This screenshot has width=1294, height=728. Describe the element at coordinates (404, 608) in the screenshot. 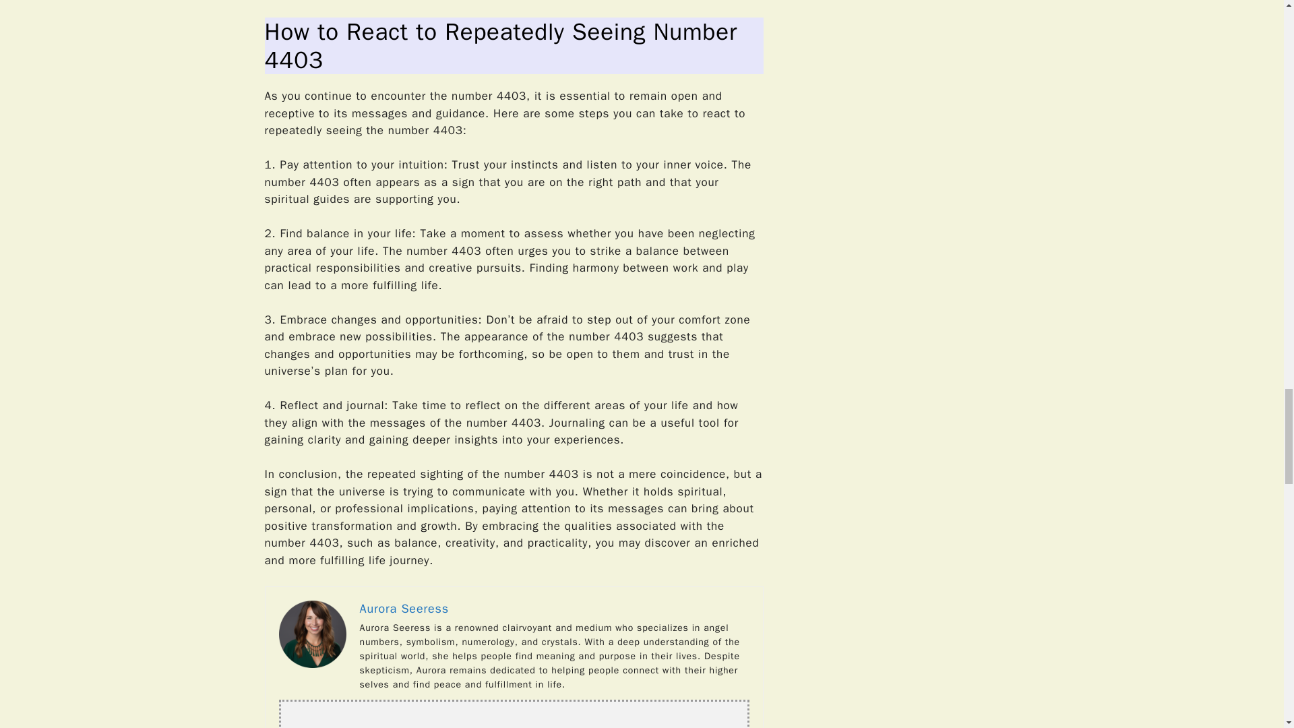

I see `Aurora Seeress` at that location.